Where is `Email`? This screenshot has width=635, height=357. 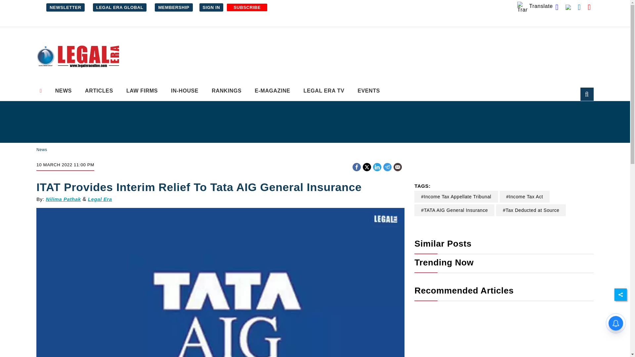
Email is located at coordinates (398, 167).